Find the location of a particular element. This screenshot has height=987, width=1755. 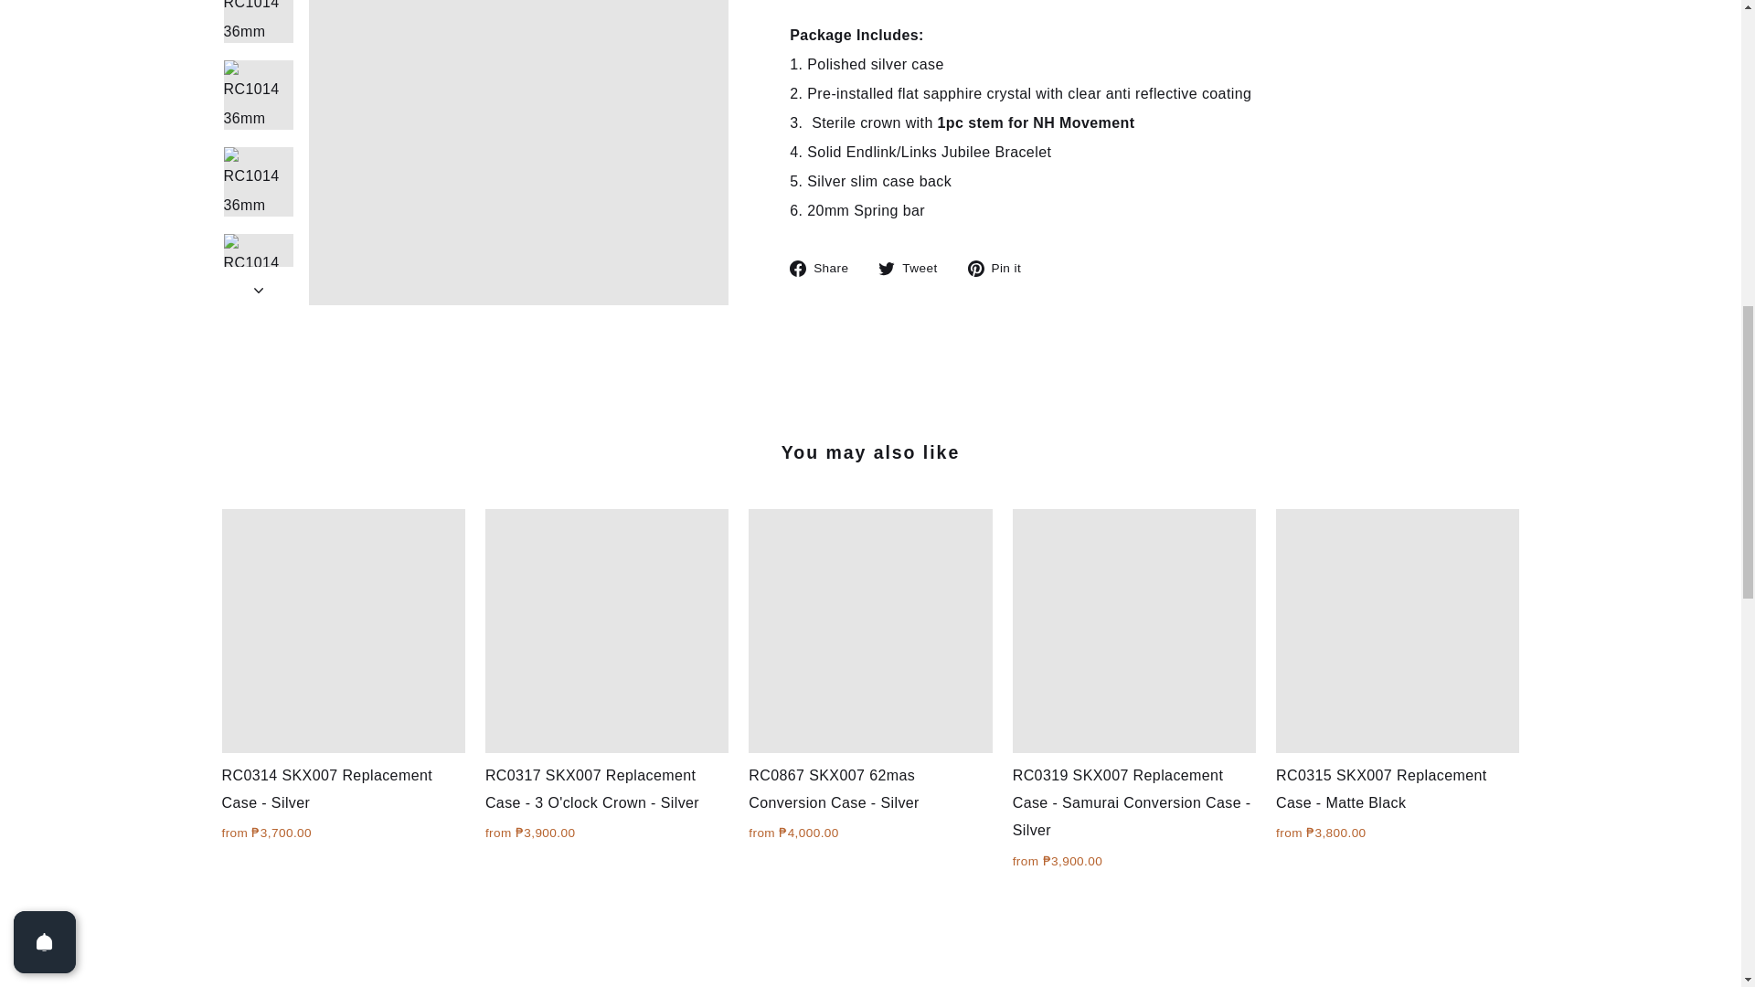

Tweet on Twitter is located at coordinates (914, 267).